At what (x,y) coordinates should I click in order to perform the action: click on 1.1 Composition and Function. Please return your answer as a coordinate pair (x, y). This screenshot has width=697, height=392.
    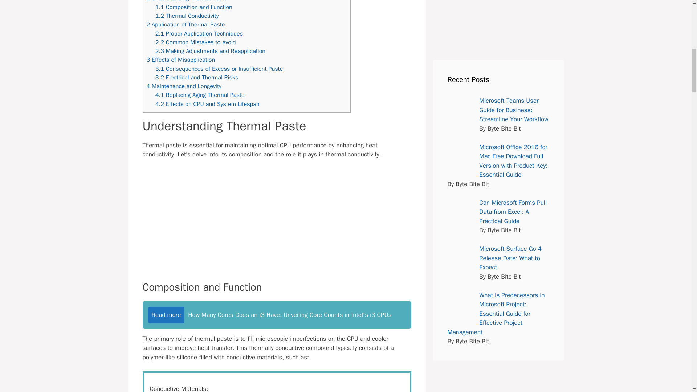
    Looking at the image, I should click on (194, 7).